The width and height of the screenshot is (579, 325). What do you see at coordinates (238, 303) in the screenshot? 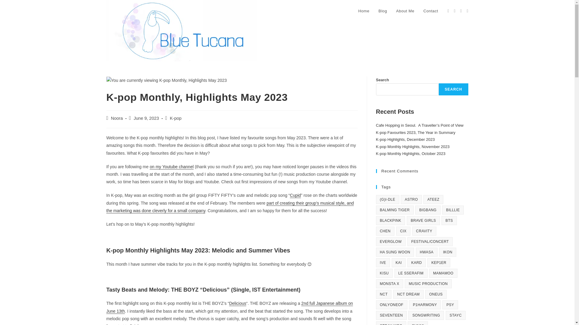
I see `Delicious` at bounding box center [238, 303].